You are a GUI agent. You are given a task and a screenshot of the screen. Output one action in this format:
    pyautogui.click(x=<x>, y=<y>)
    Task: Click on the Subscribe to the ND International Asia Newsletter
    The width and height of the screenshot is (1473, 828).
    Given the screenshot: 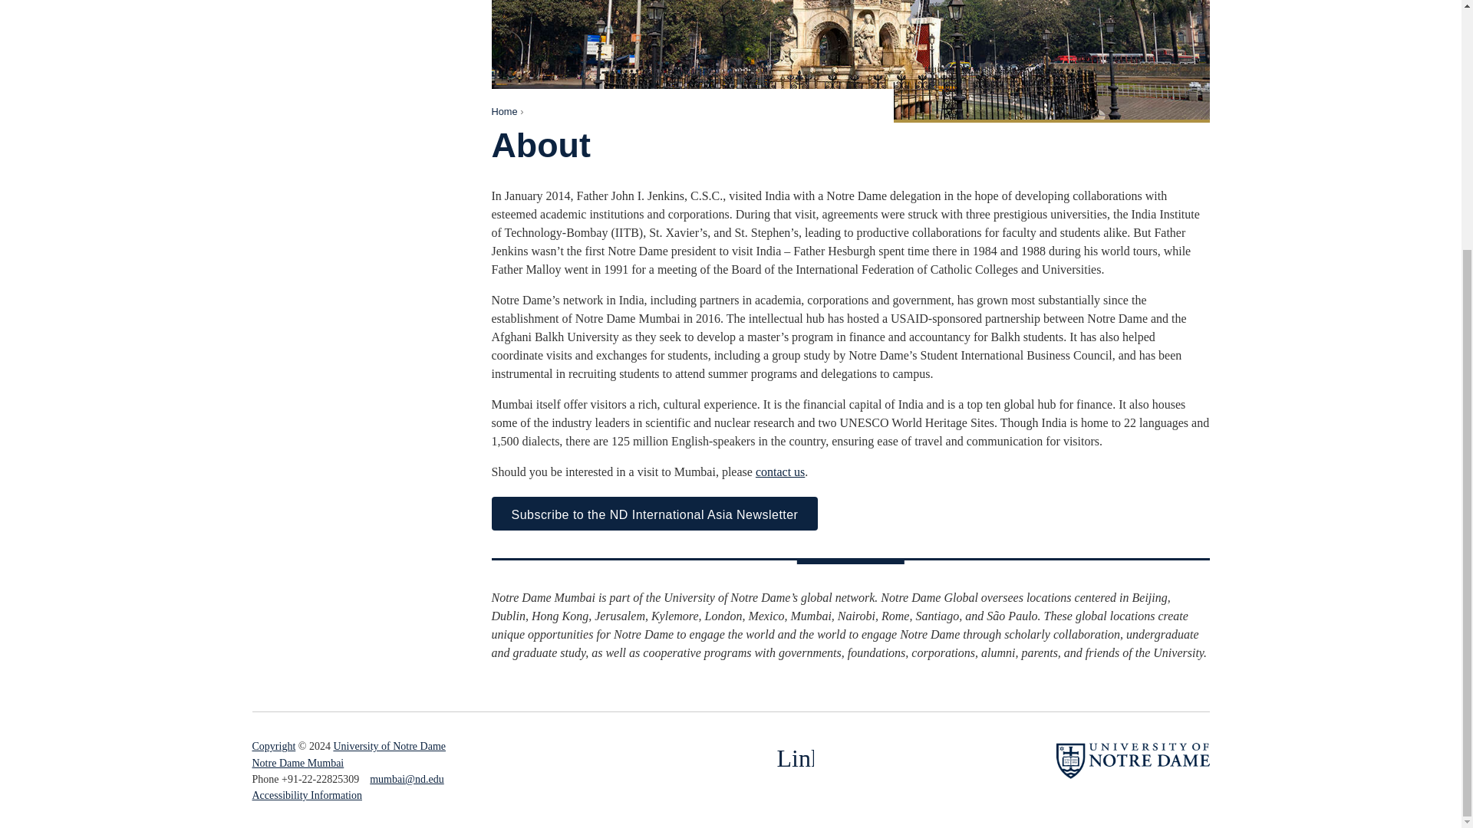 What is the action you would take?
    pyautogui.click(x=654, y=514)
    